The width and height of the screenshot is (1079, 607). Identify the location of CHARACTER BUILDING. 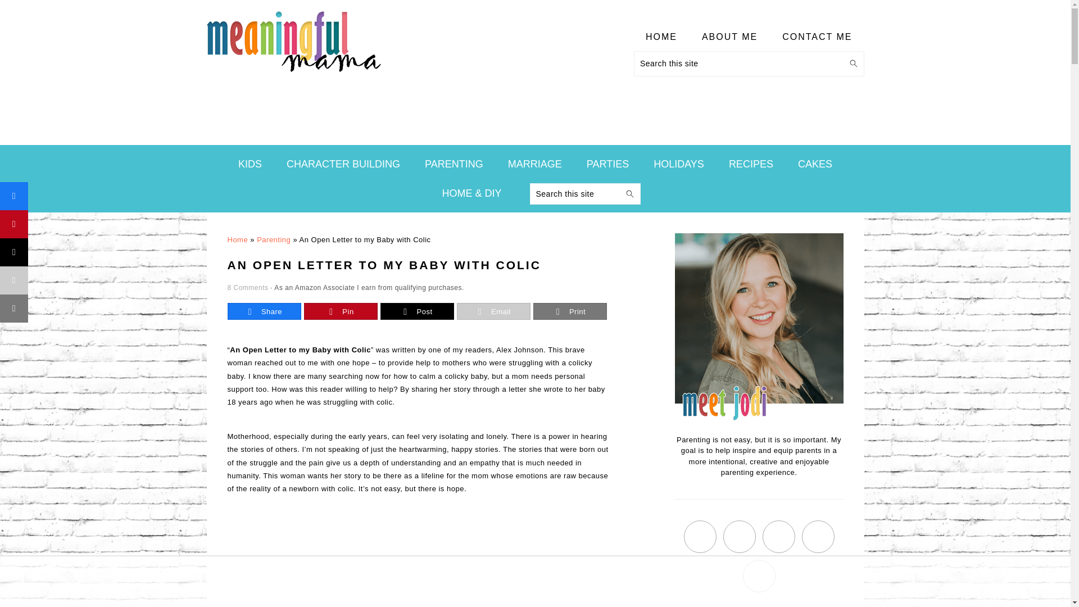
(343, 164).